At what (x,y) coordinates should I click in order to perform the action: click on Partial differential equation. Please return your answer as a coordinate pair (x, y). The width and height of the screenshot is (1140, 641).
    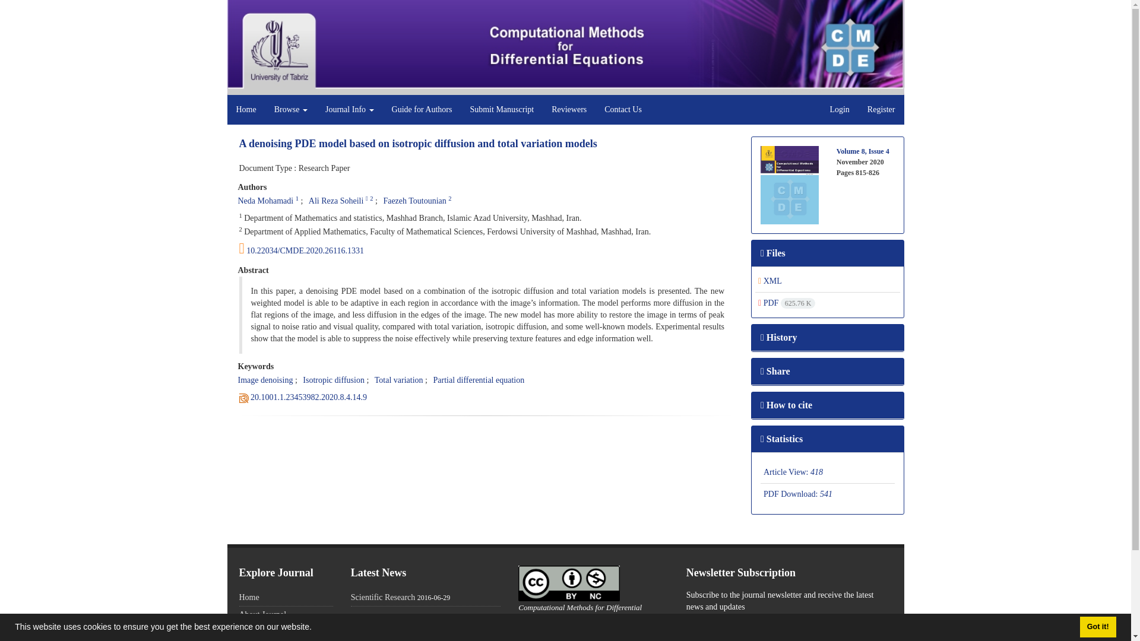
    Looking at the image, I should click on (479, 380).